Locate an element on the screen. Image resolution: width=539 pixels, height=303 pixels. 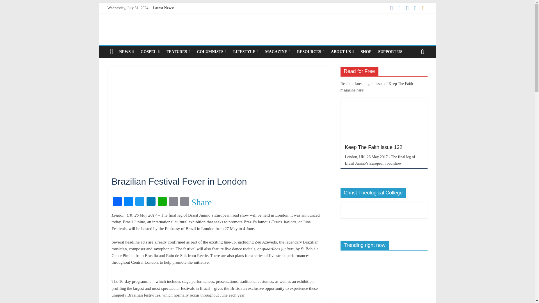
Facebook is located at coordinates (117, 202).